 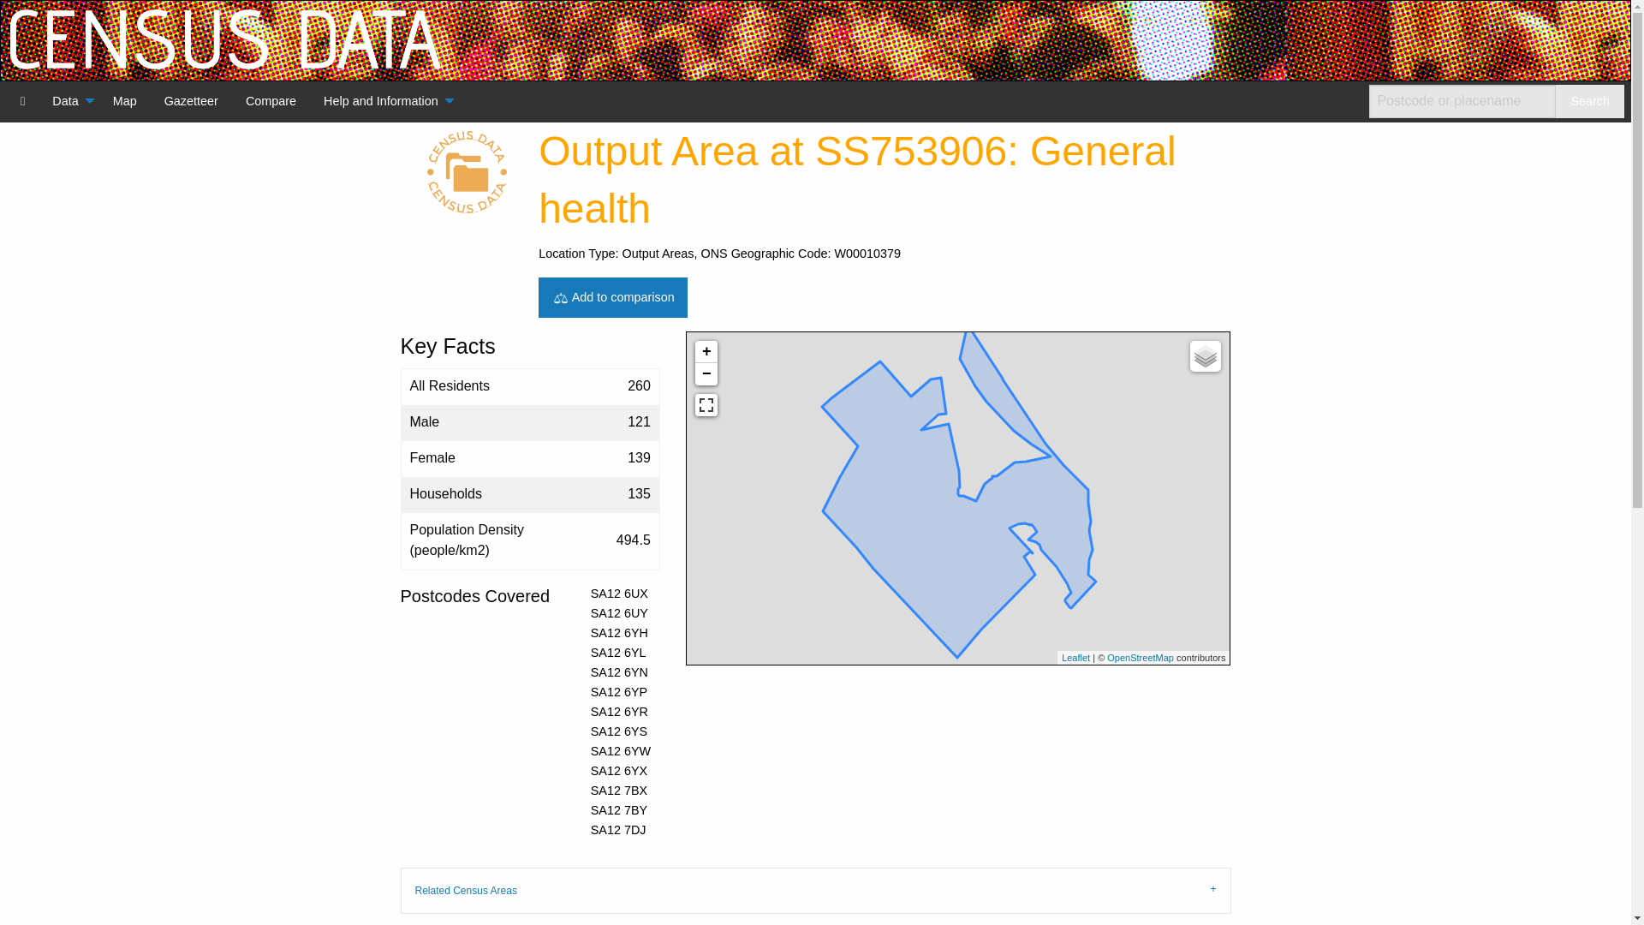 I want to click on Gazetteer, so click(x=191, y=101).